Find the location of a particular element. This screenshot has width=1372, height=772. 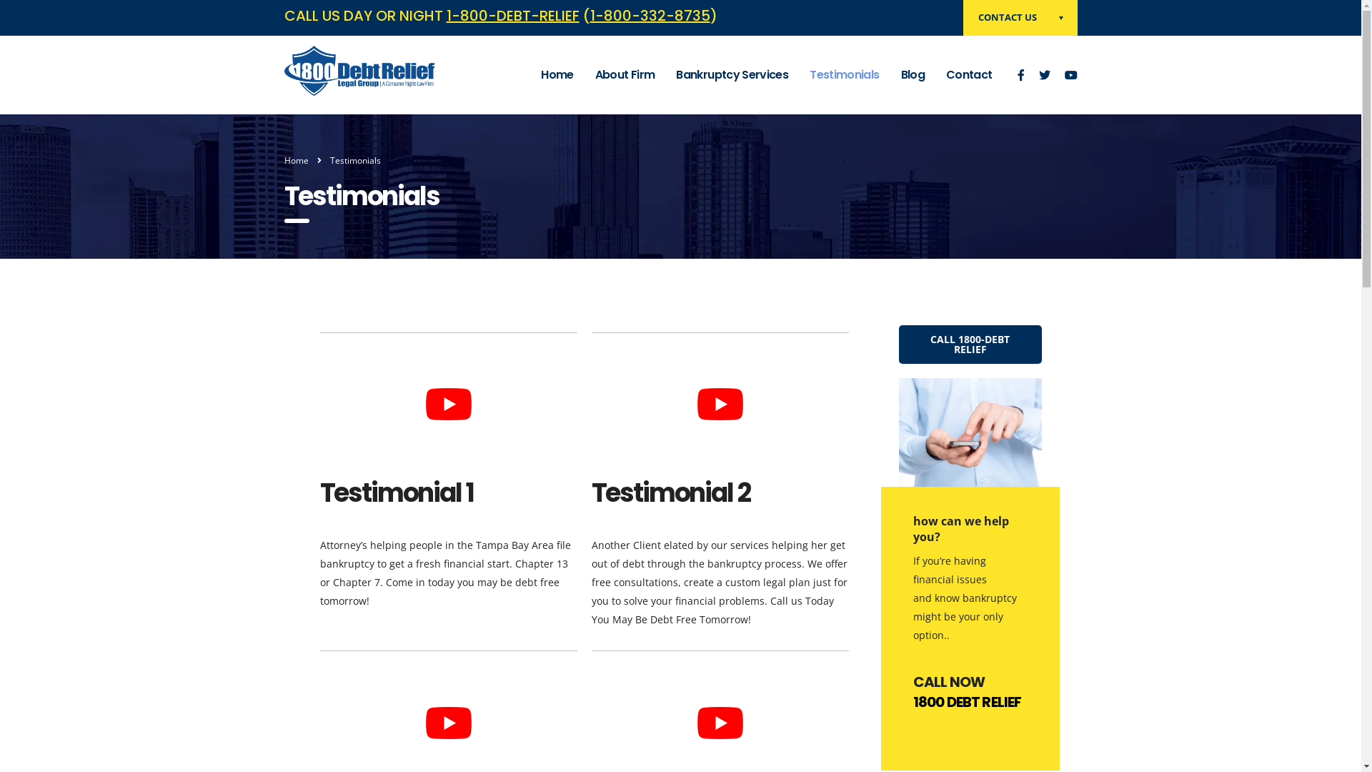

CALL 1800-DEBT RELIEF is located at coordinates (970, 345).